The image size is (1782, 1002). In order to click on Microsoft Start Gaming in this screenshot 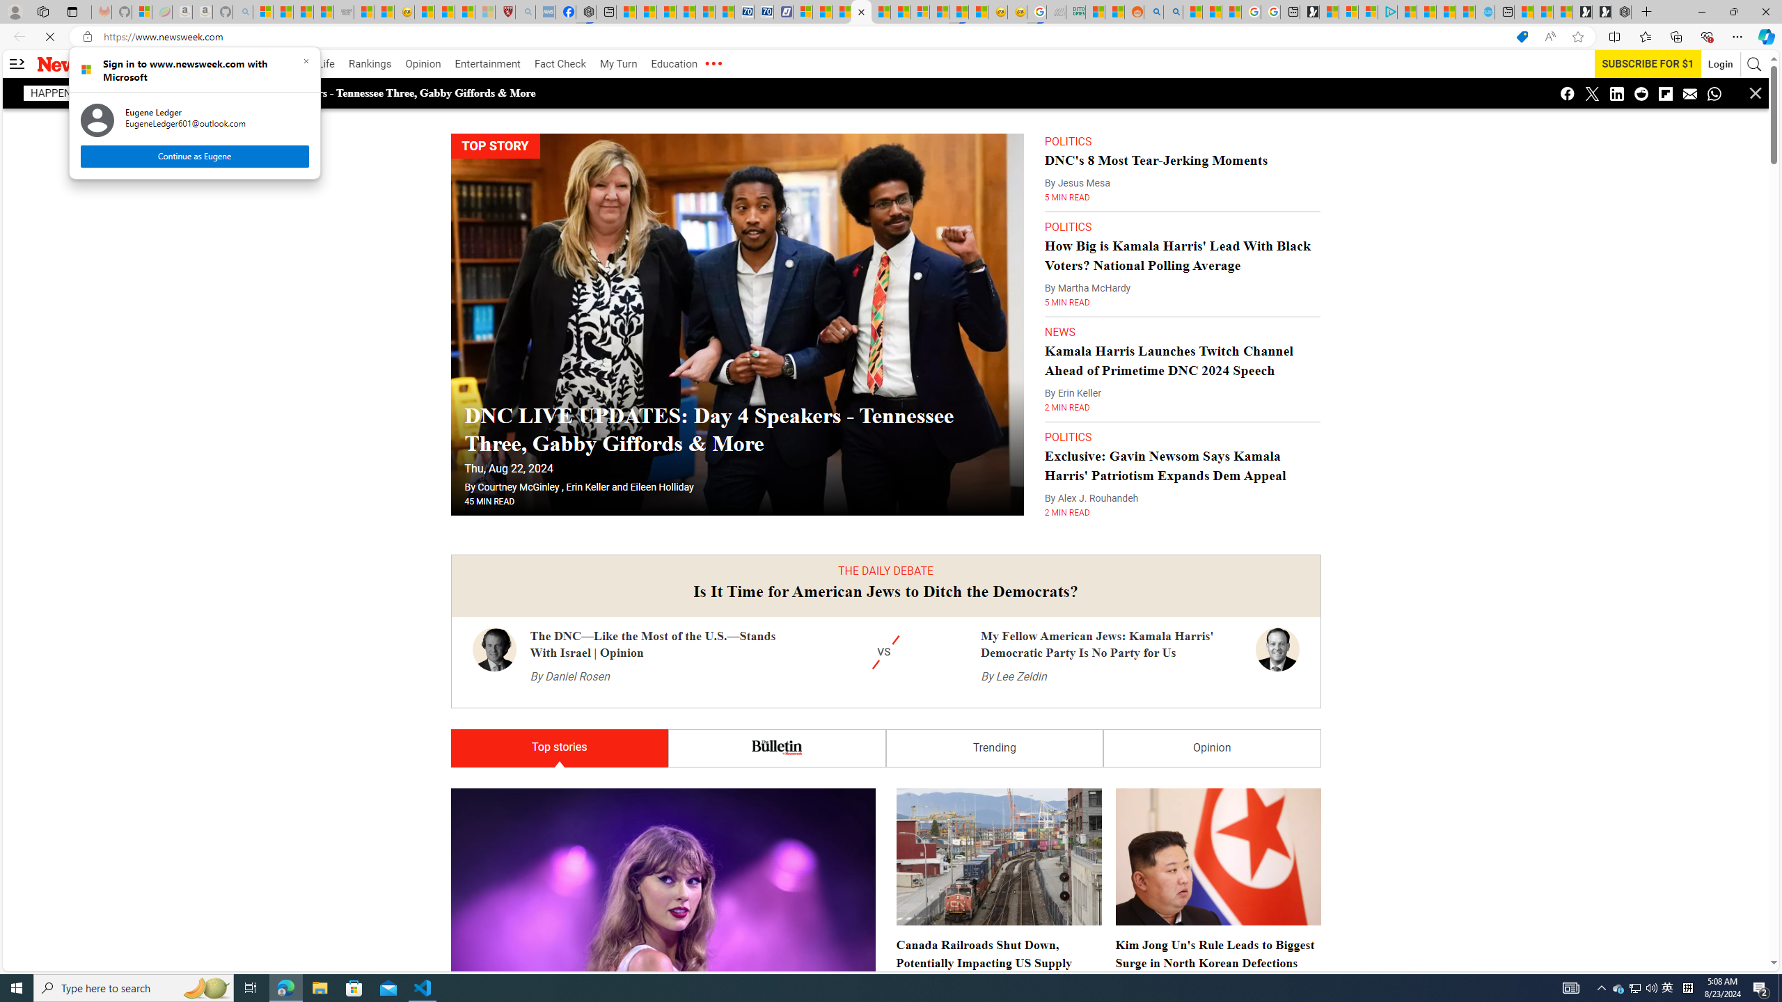, I will do `click(1309, 12)`.